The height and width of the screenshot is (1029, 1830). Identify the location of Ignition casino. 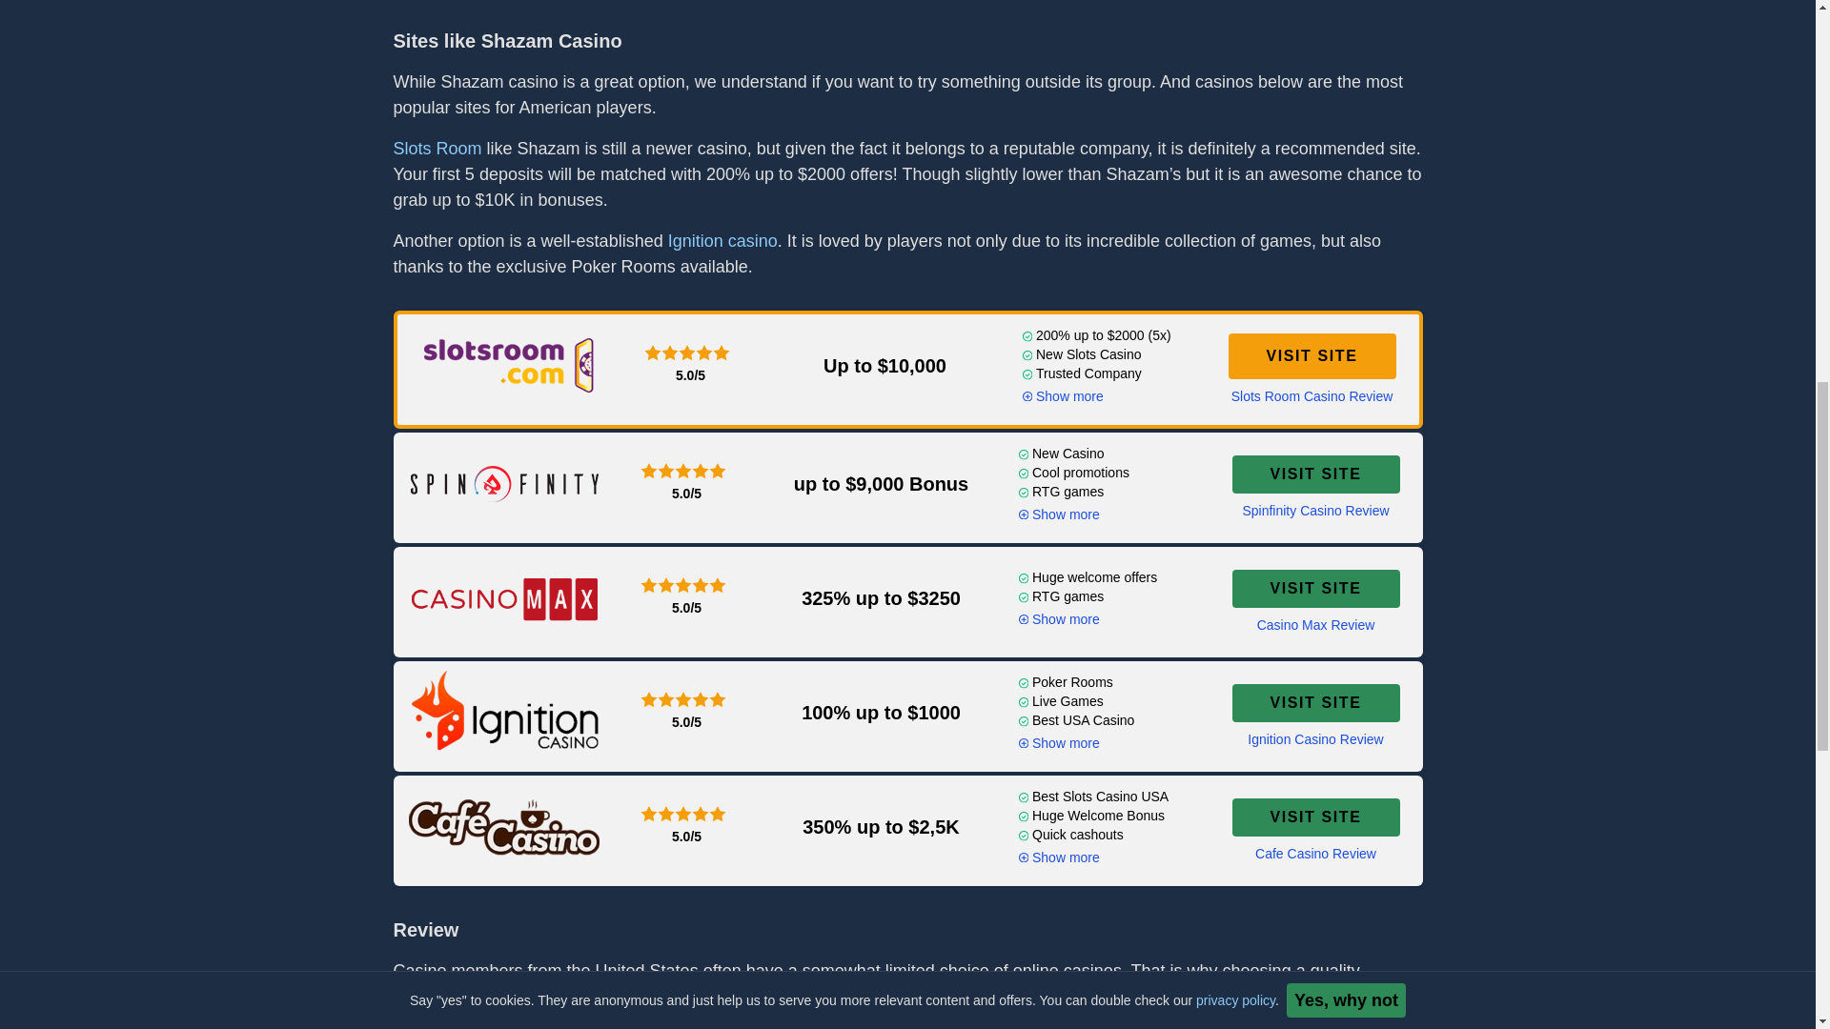
(722, 241).